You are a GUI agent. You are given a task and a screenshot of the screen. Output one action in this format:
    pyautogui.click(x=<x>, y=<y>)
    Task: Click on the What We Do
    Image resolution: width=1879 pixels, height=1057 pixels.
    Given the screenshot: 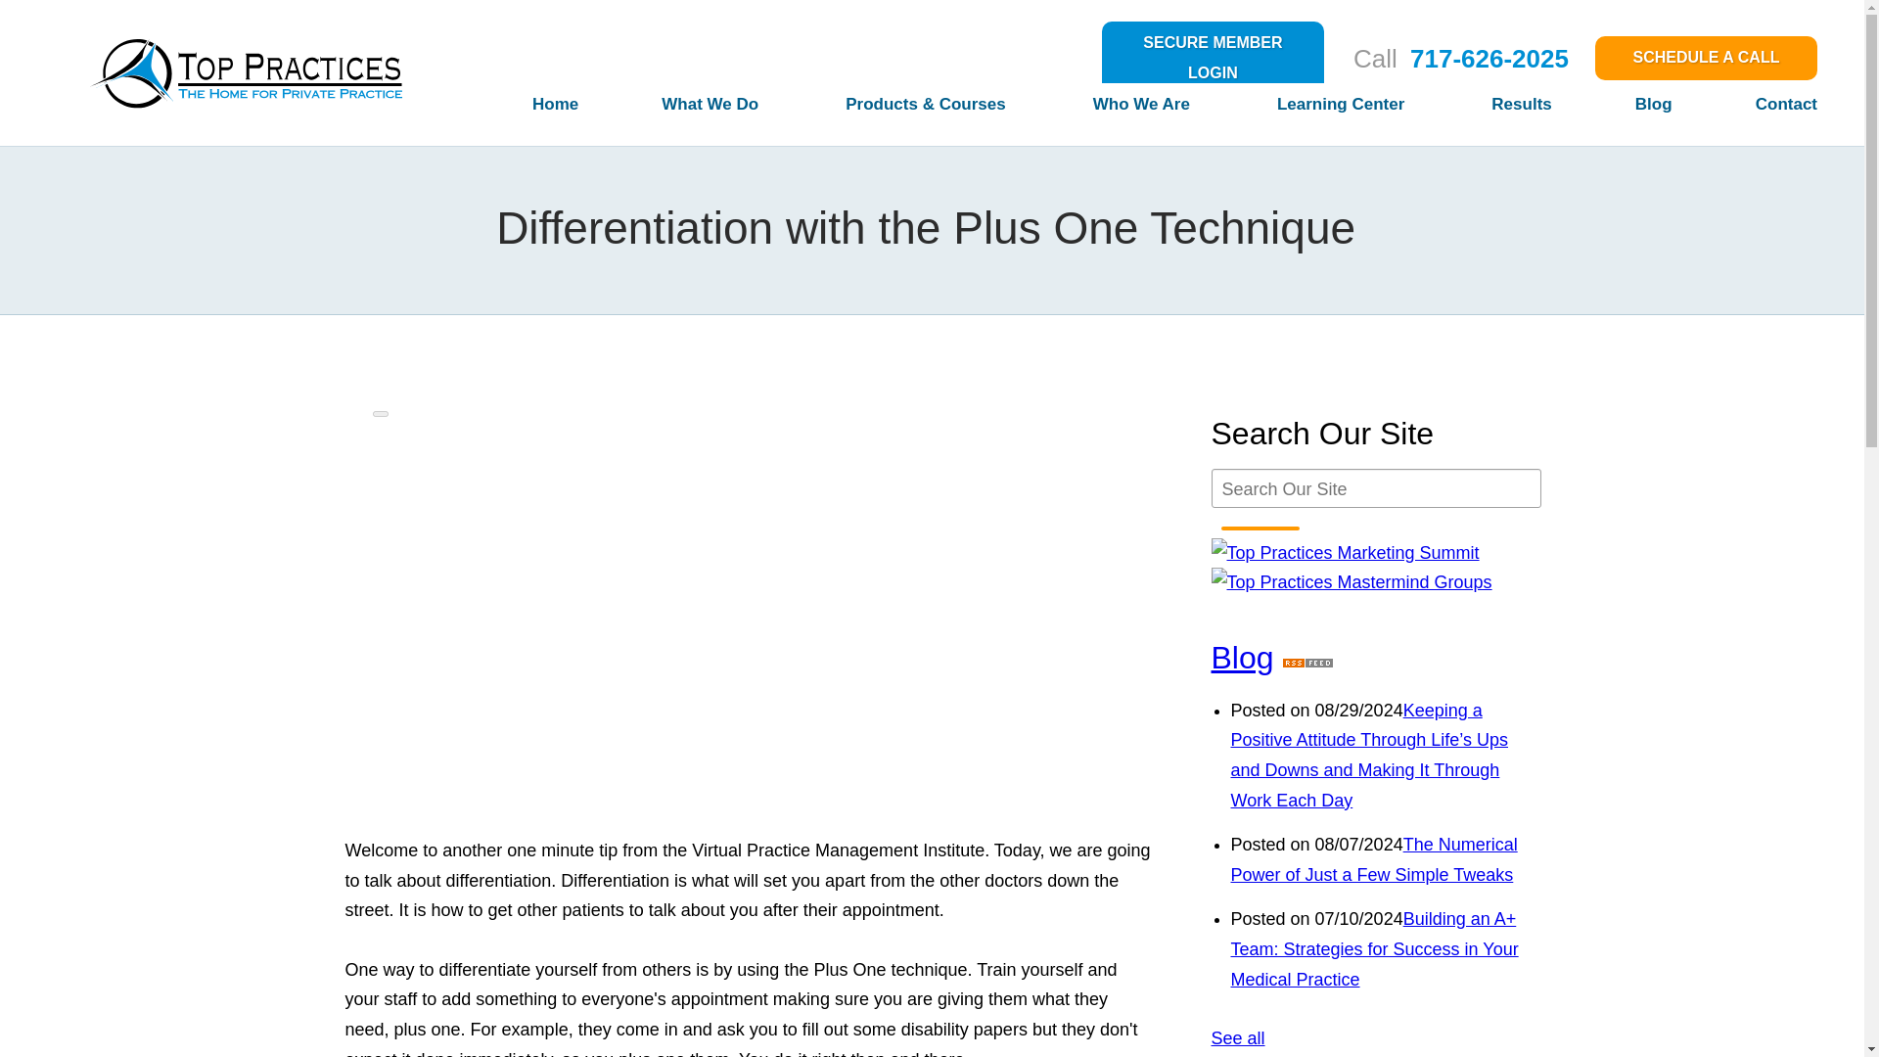 What is the action you would take?
    pyautogui.click(x=670, y=112)
    